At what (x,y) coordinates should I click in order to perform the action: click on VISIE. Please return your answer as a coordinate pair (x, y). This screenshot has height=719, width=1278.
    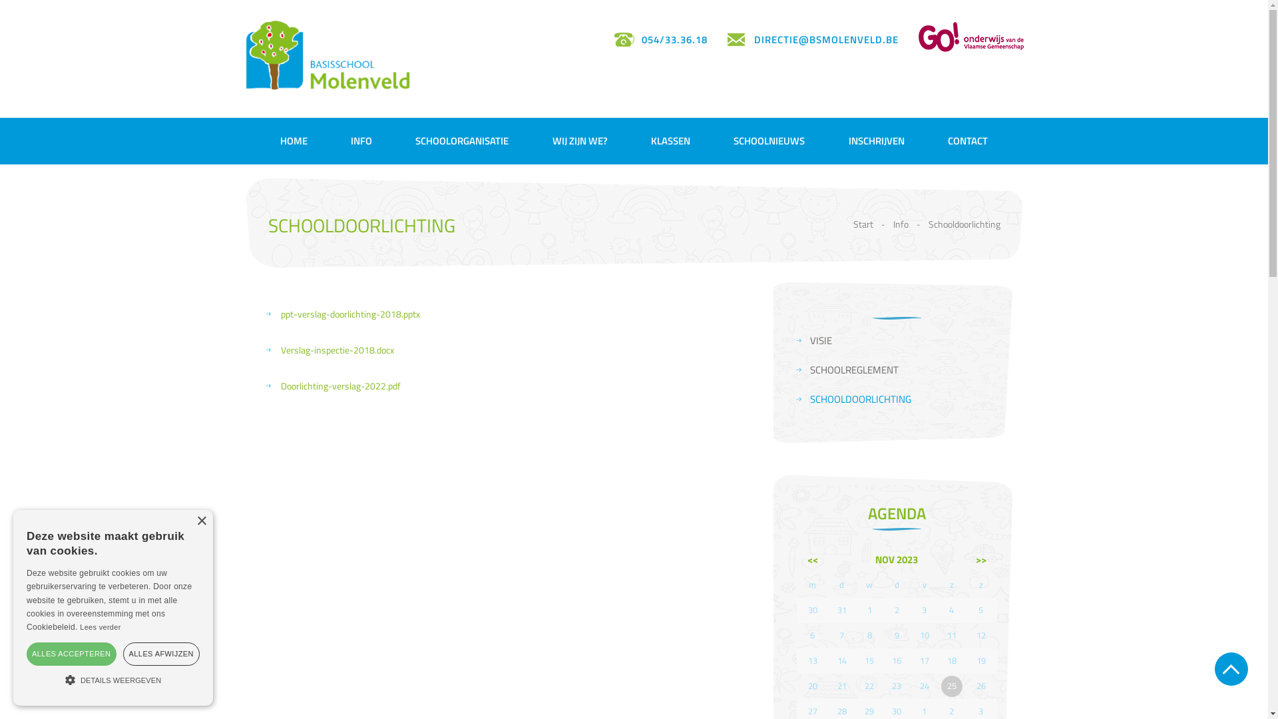
    Looking at the image, I should click on (903, 341).